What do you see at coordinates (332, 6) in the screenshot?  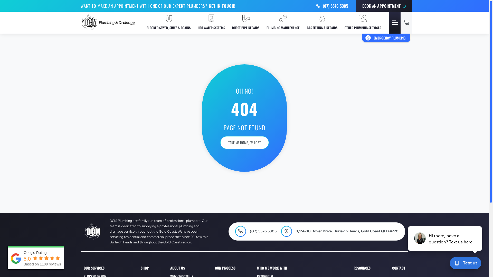 I see `UICO-PHONE
(07) 5576 5305` at bounding box center [332, 6].